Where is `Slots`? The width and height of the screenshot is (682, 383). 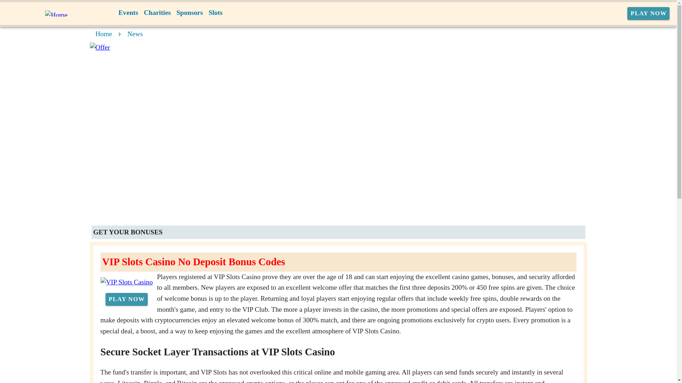 Slots is located at coordinates (215, 13).